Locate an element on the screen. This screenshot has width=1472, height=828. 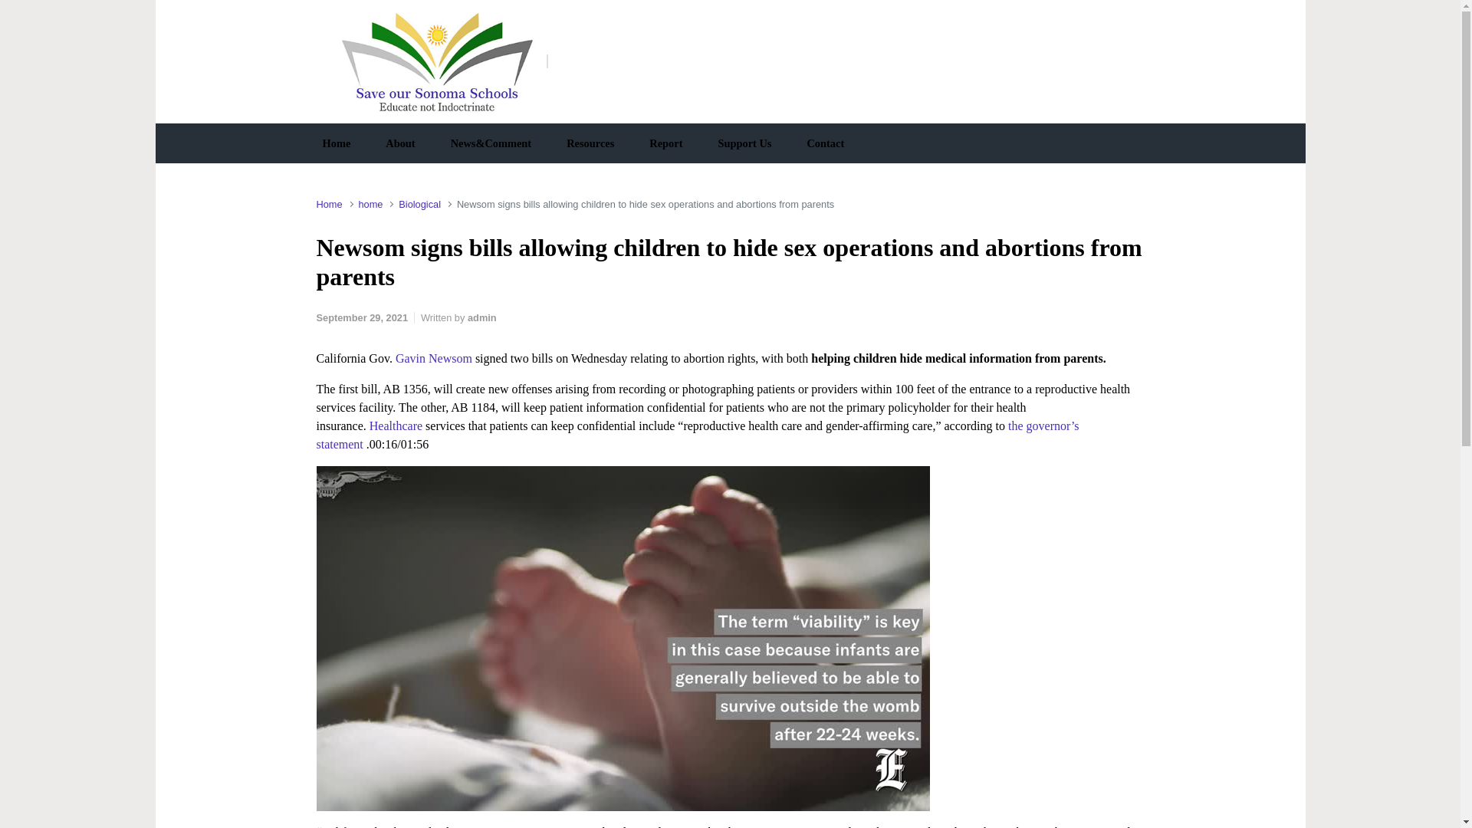
Contact is located at coordinates (825, 143).